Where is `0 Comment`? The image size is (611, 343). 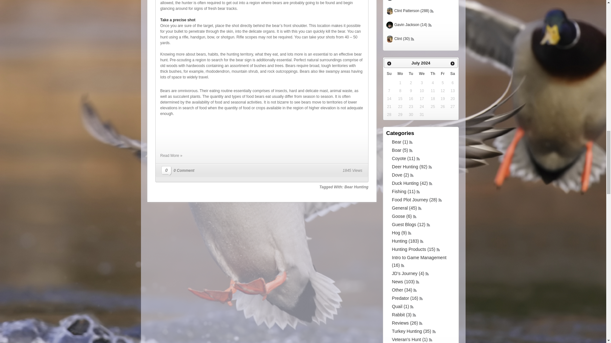
0 Comment is located at coordinates (184, 171).